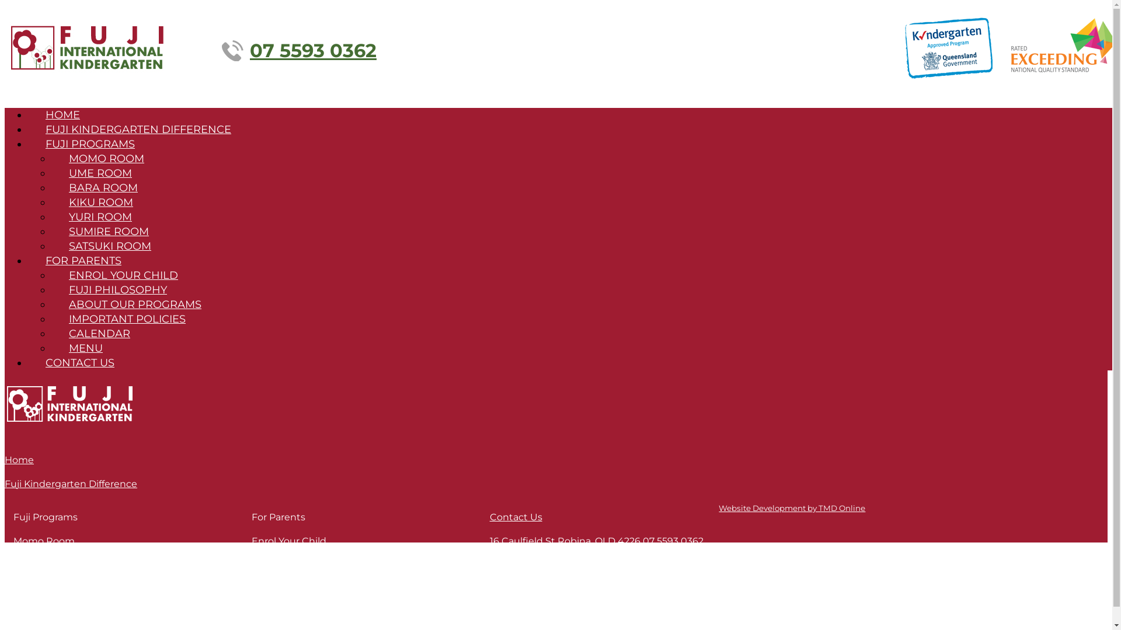 Image resolution: width=1121 pixels, height=630 pixels. I want to click on Fuji Philosophy, so click(287, 555).